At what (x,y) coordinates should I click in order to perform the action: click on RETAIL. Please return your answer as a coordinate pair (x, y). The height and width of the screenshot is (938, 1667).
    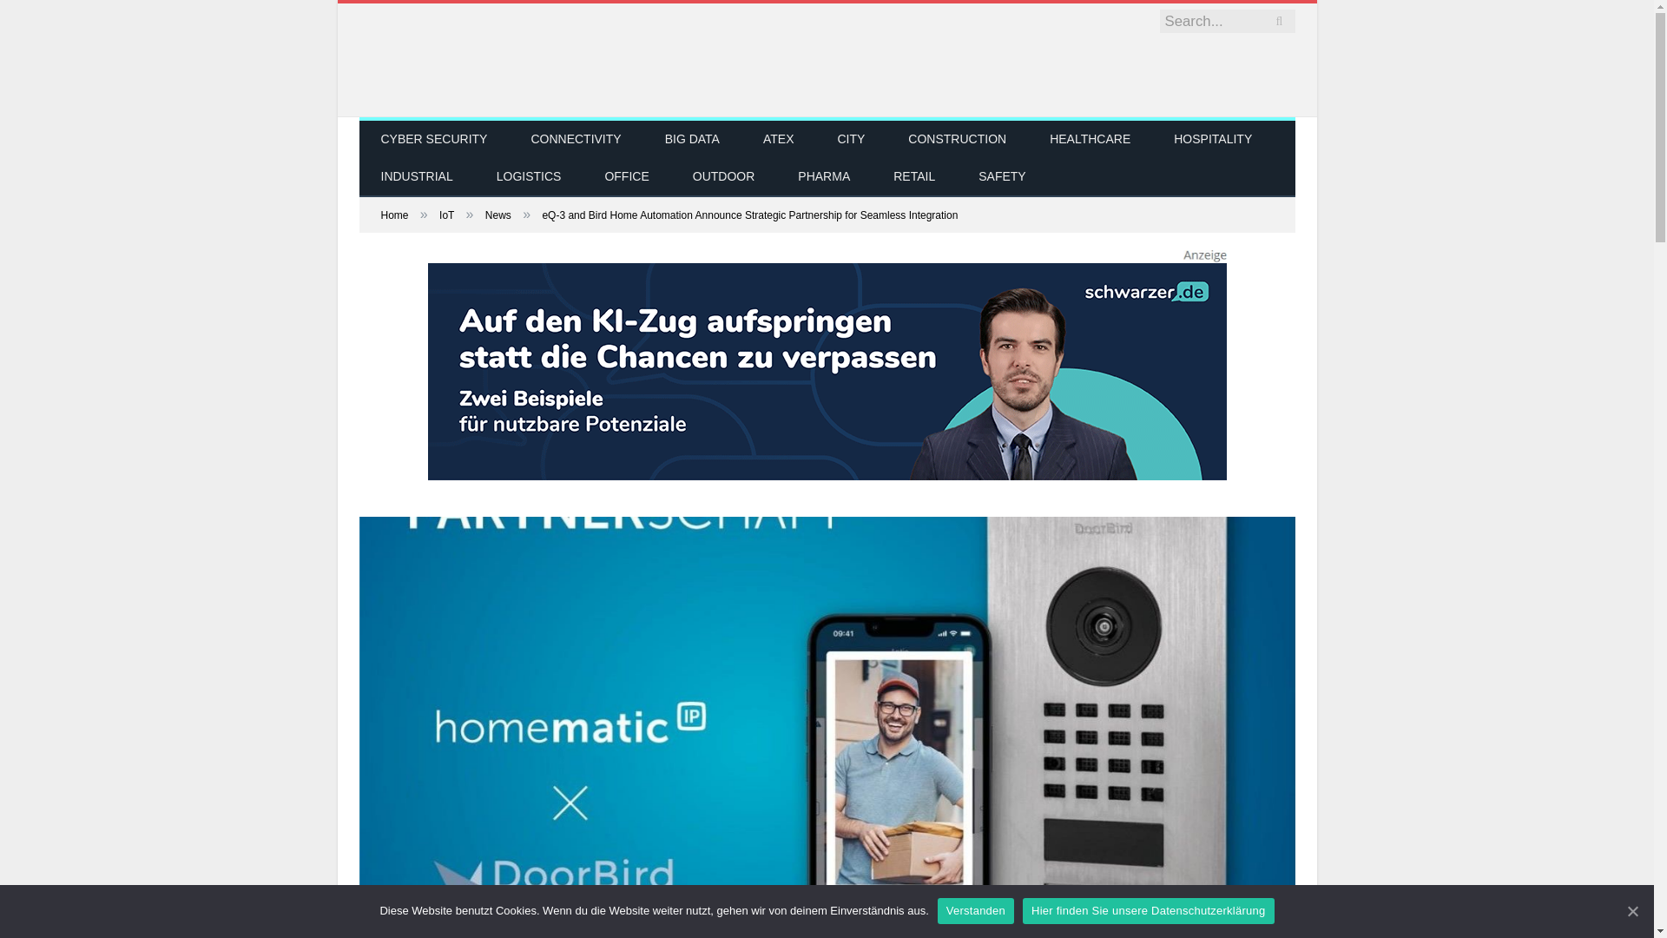
    Looking at the image, I should click on (914, 177).